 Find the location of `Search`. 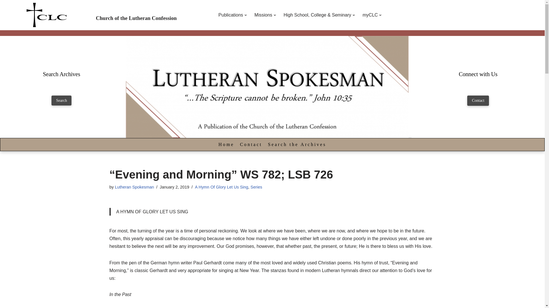

Search is located at coordinates (61, 100).